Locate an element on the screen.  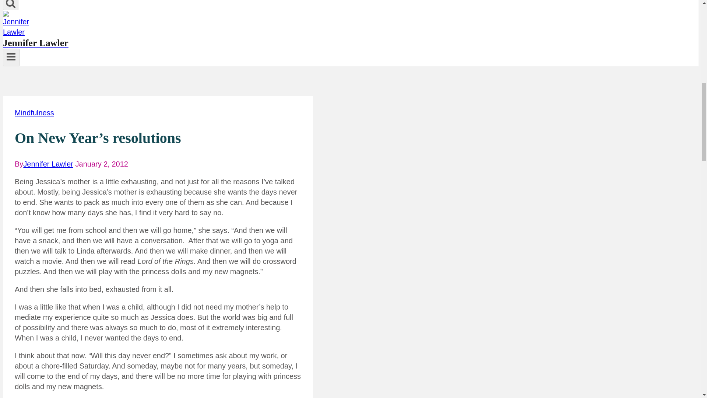
Search is located at coordinates (10, 5).